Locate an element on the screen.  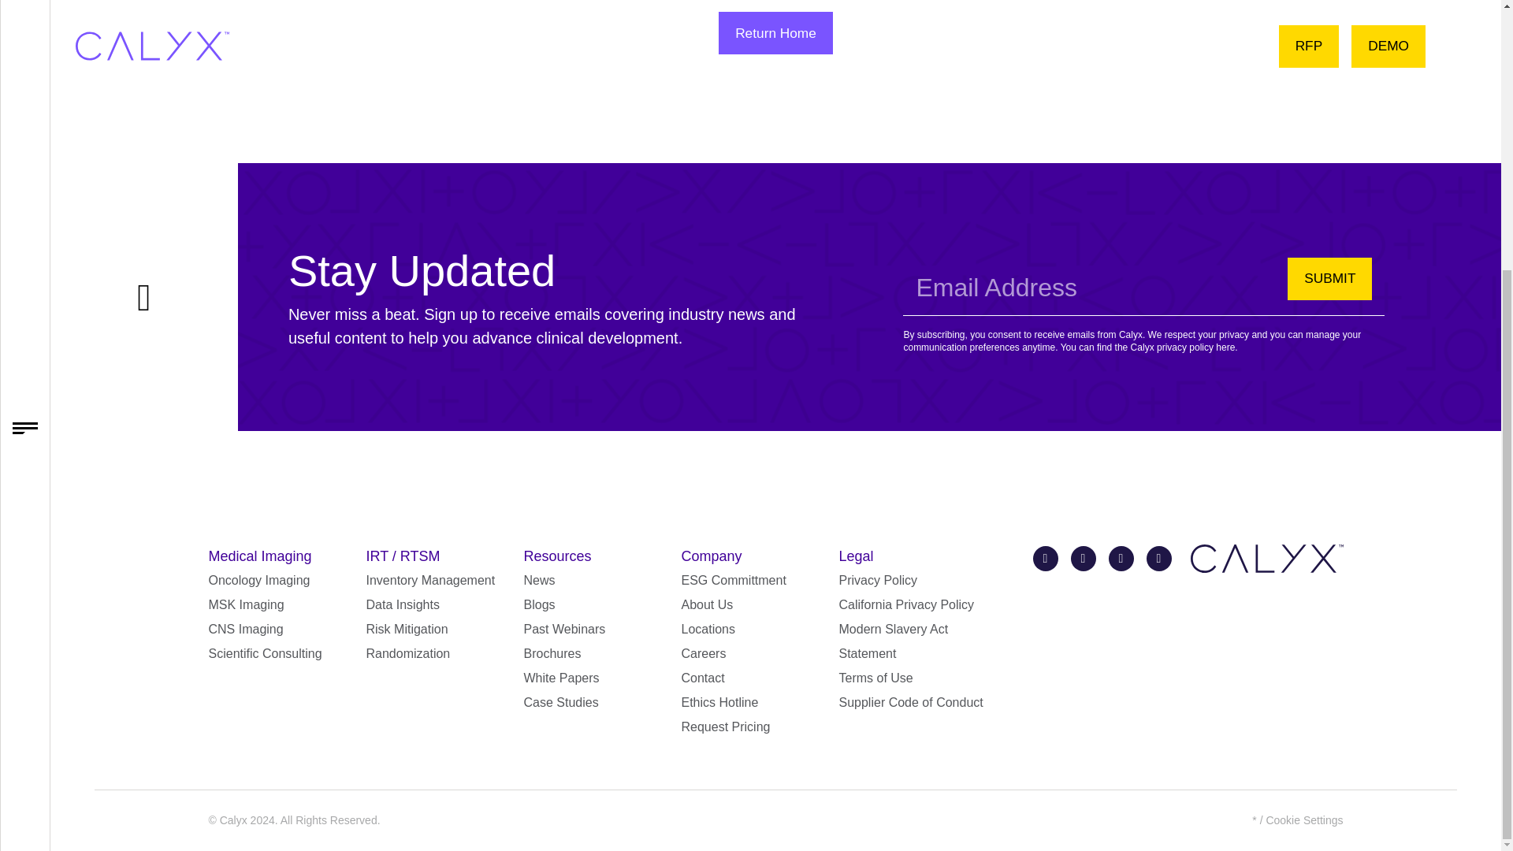
Linkedin is located at coordinates (1121, 558).